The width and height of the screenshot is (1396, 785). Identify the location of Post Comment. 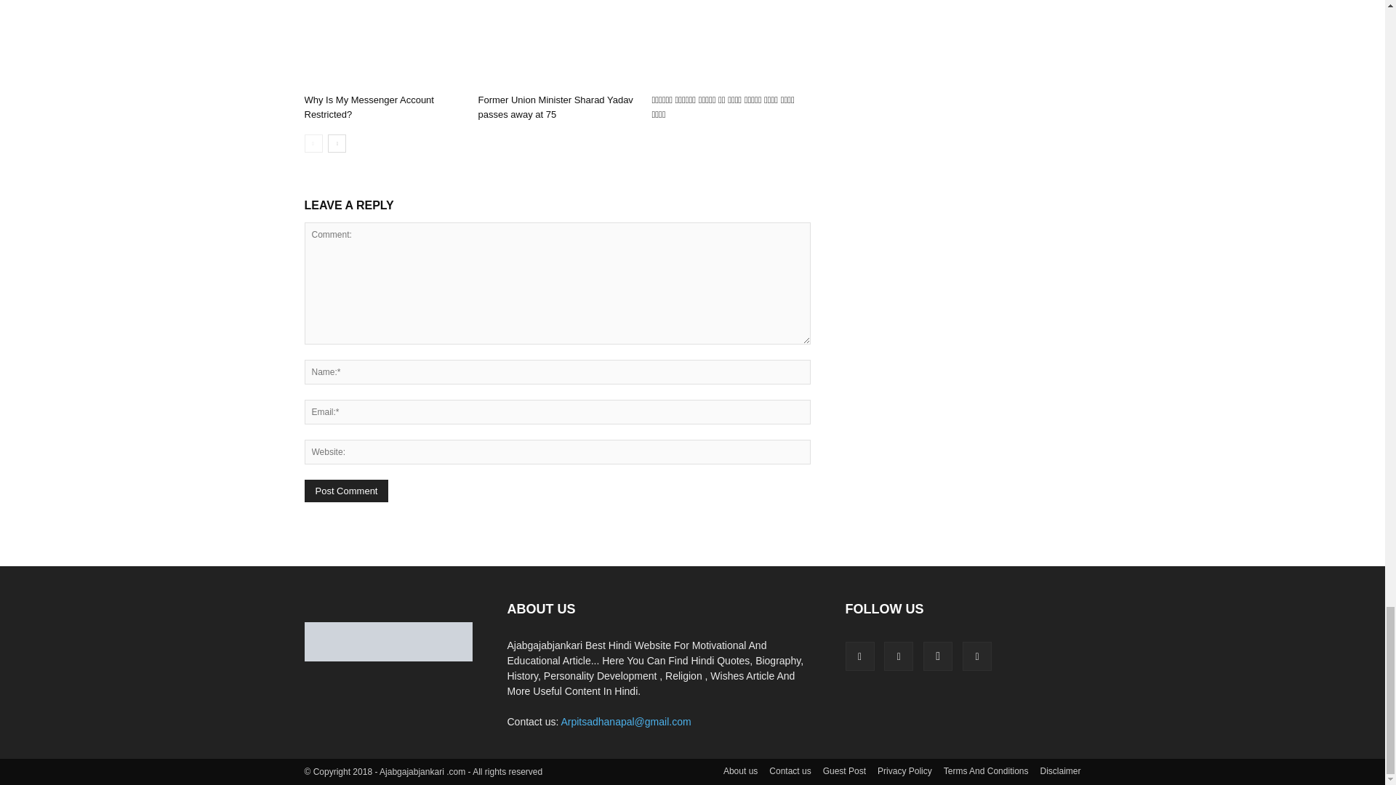
(346, 491).